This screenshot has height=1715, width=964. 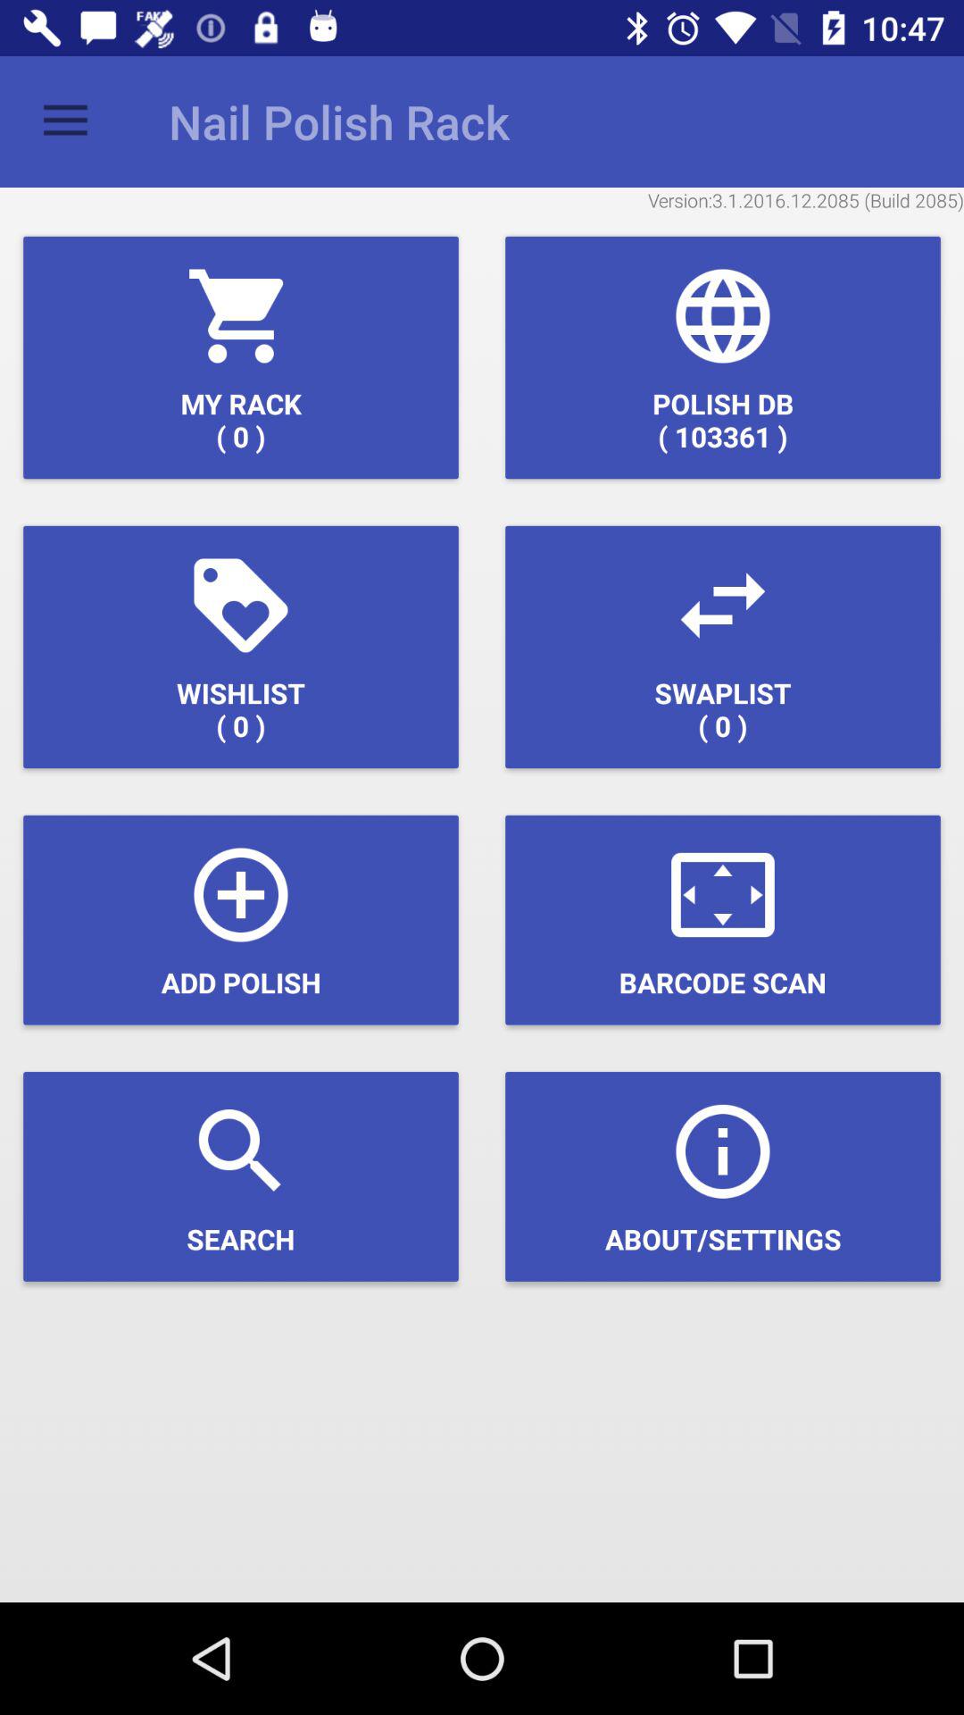 What do you see at coordinates (241, 647) in the screenshot?
I see `launch icon above add polish icon` at bounding box center [241, 647].